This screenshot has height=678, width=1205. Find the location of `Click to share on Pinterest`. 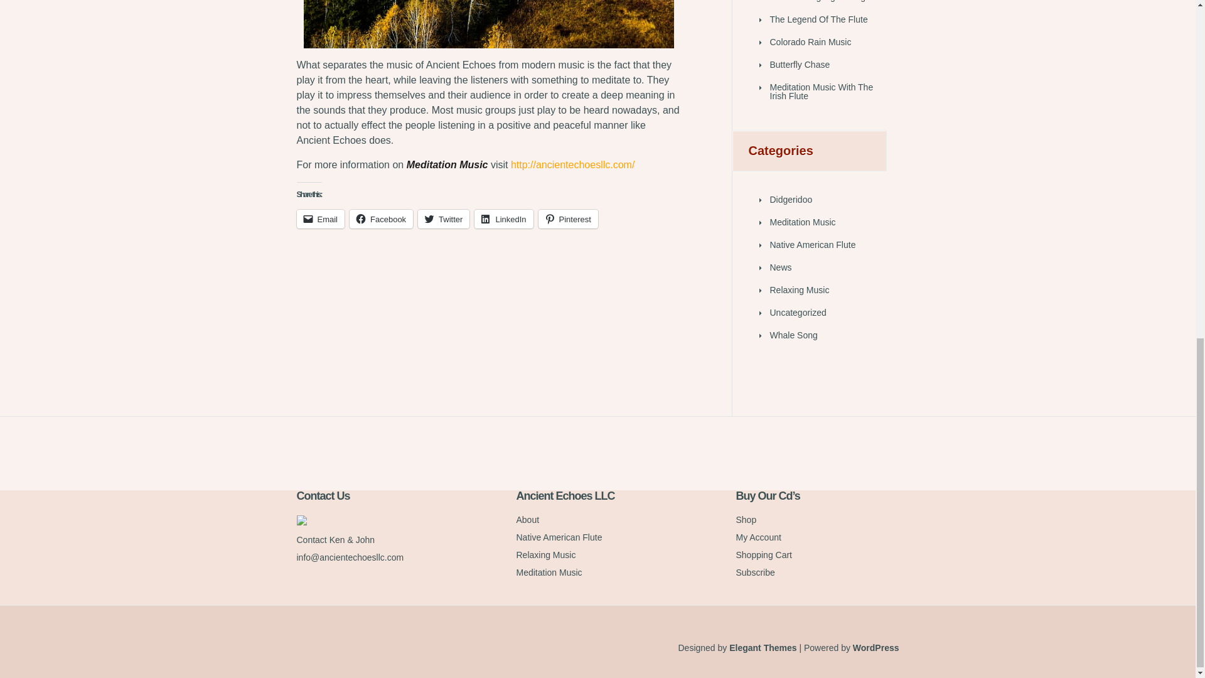

Click to share on Pinterest is located at coordinates (568, 218).